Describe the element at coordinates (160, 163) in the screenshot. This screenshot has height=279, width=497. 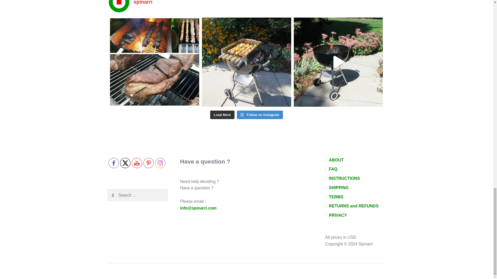
I see `Instagram` at that location.